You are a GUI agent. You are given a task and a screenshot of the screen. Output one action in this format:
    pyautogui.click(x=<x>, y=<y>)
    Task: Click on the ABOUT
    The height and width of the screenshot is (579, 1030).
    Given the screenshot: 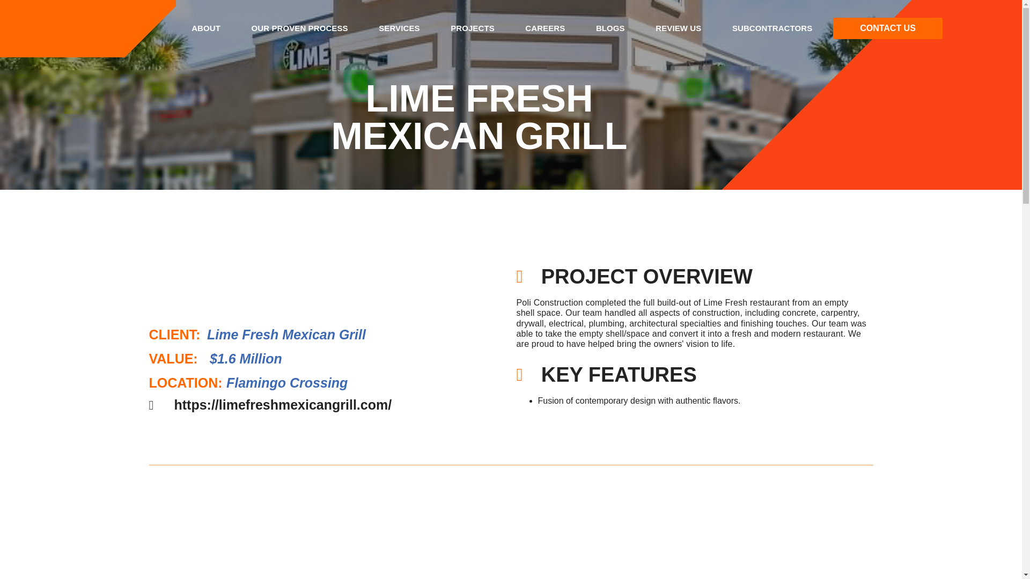 What is the action you would take?
    pyautogui.click(x=206, y=28)
    